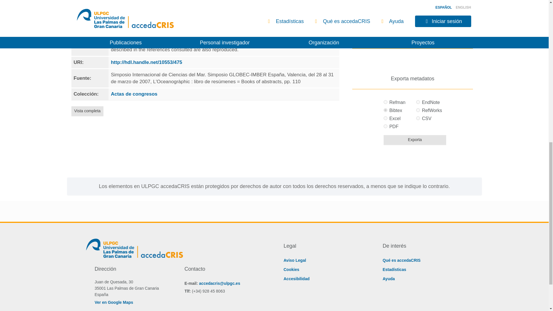 The image size is (553, 311). Describe the element at coordinates (385, 102) in the screenshot. I see `refman` at that location.